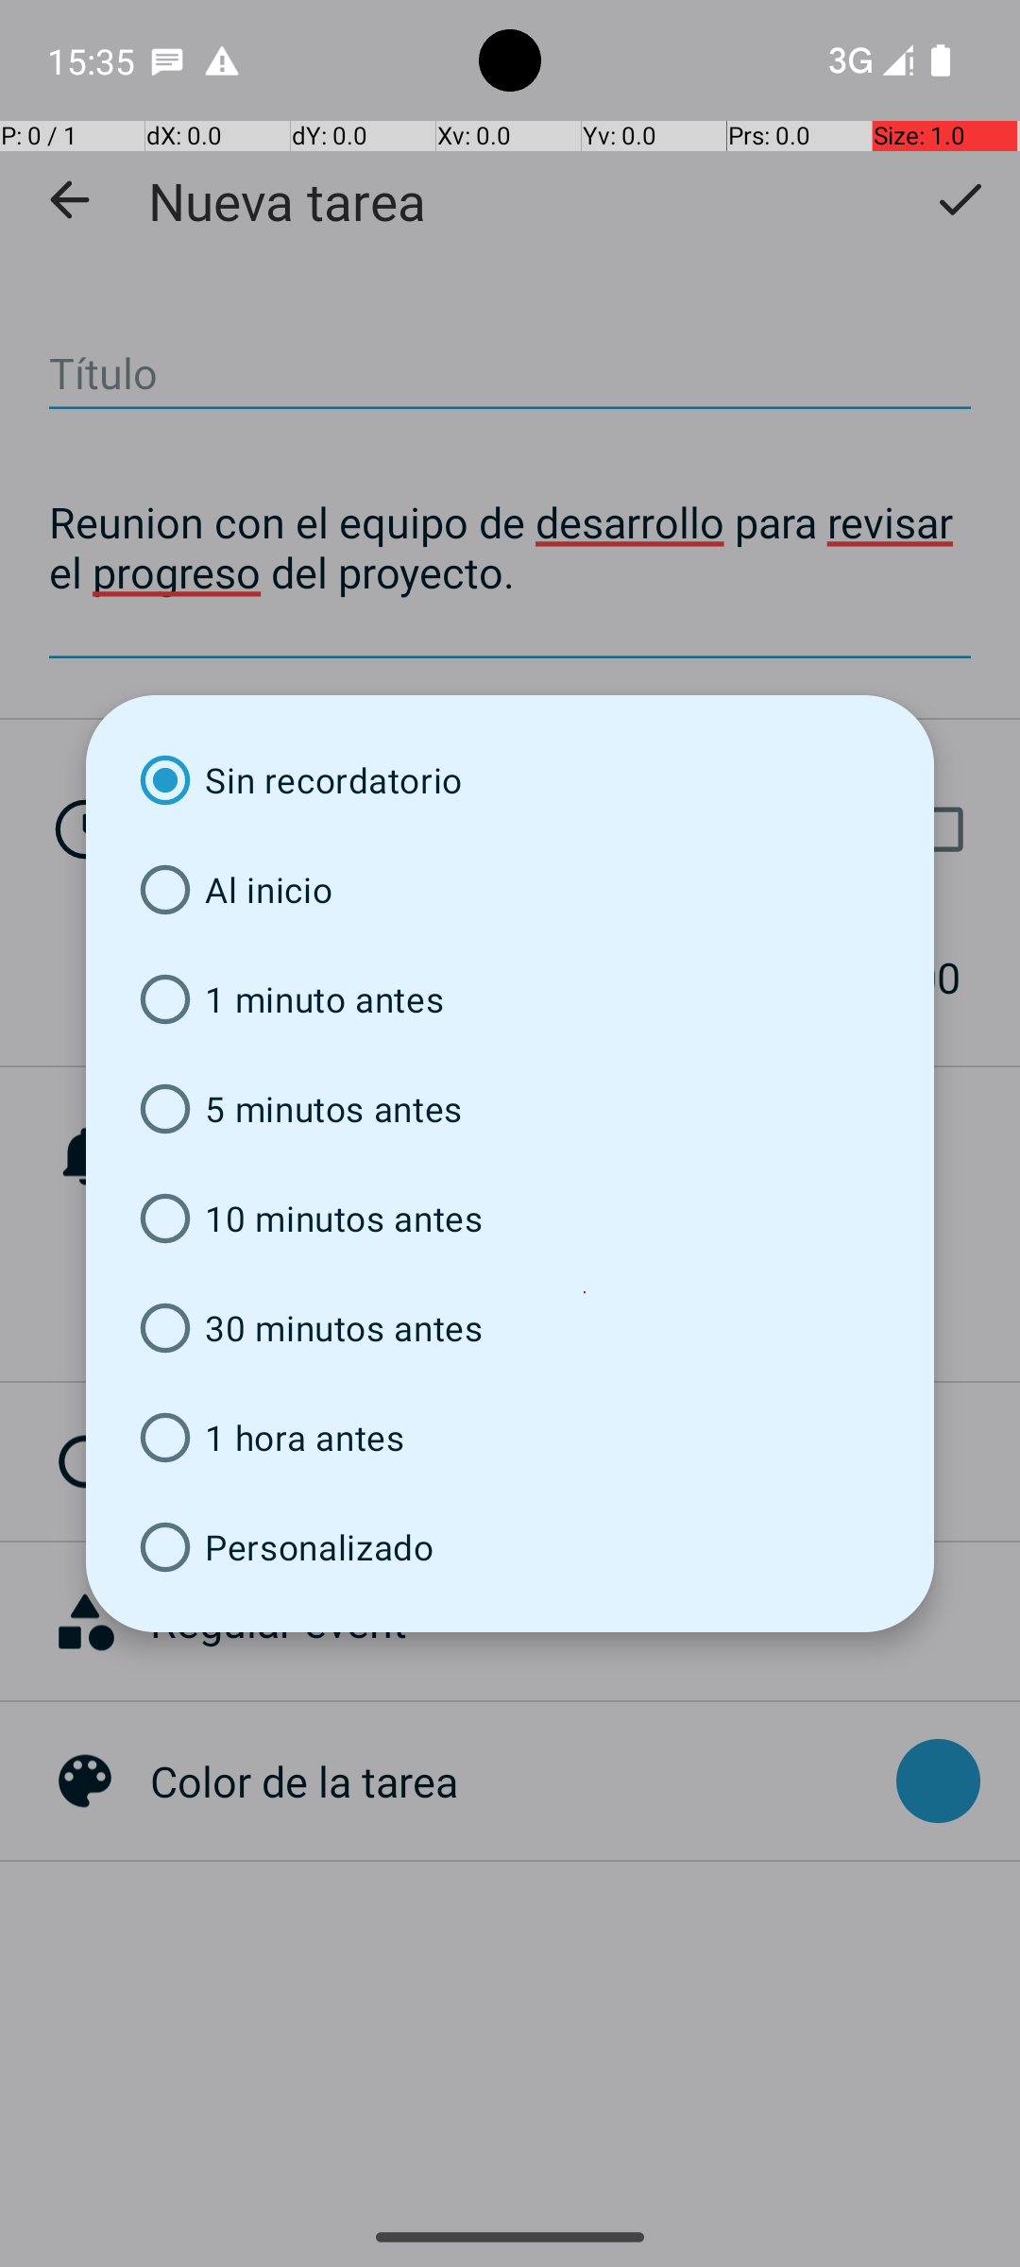 The width and height of the screenshot is (1020, 2267). I want to click on Sin recordatorio, so click(510, 780).